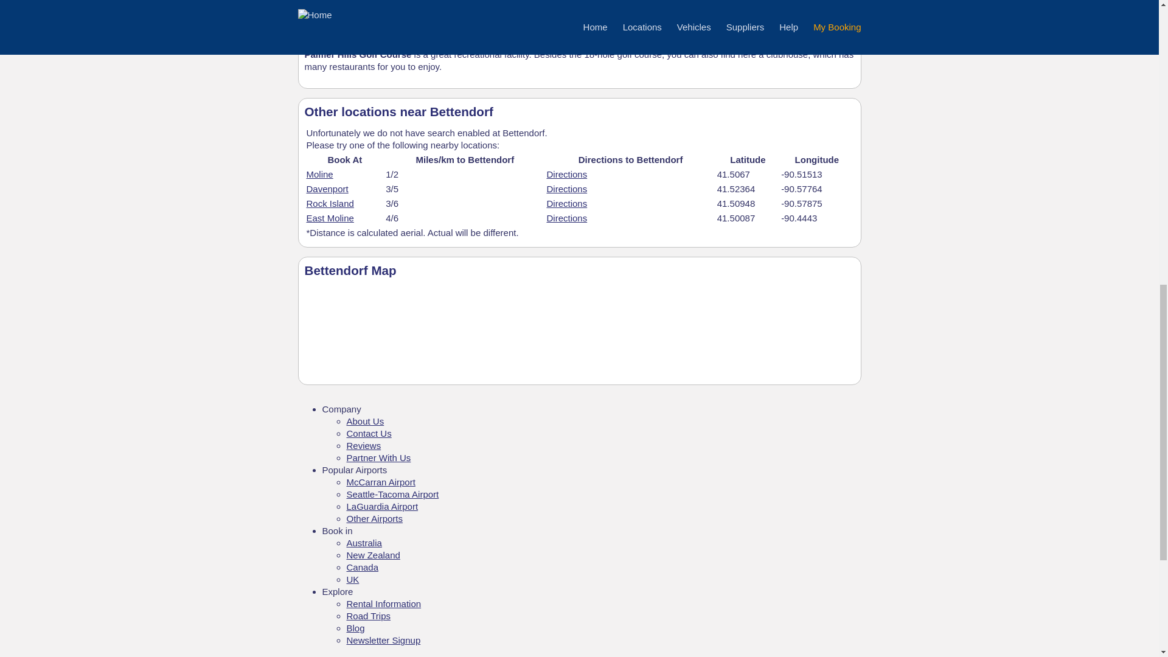 The image size is (1168, 657). I want to click on Davenport, so click(327, 189).